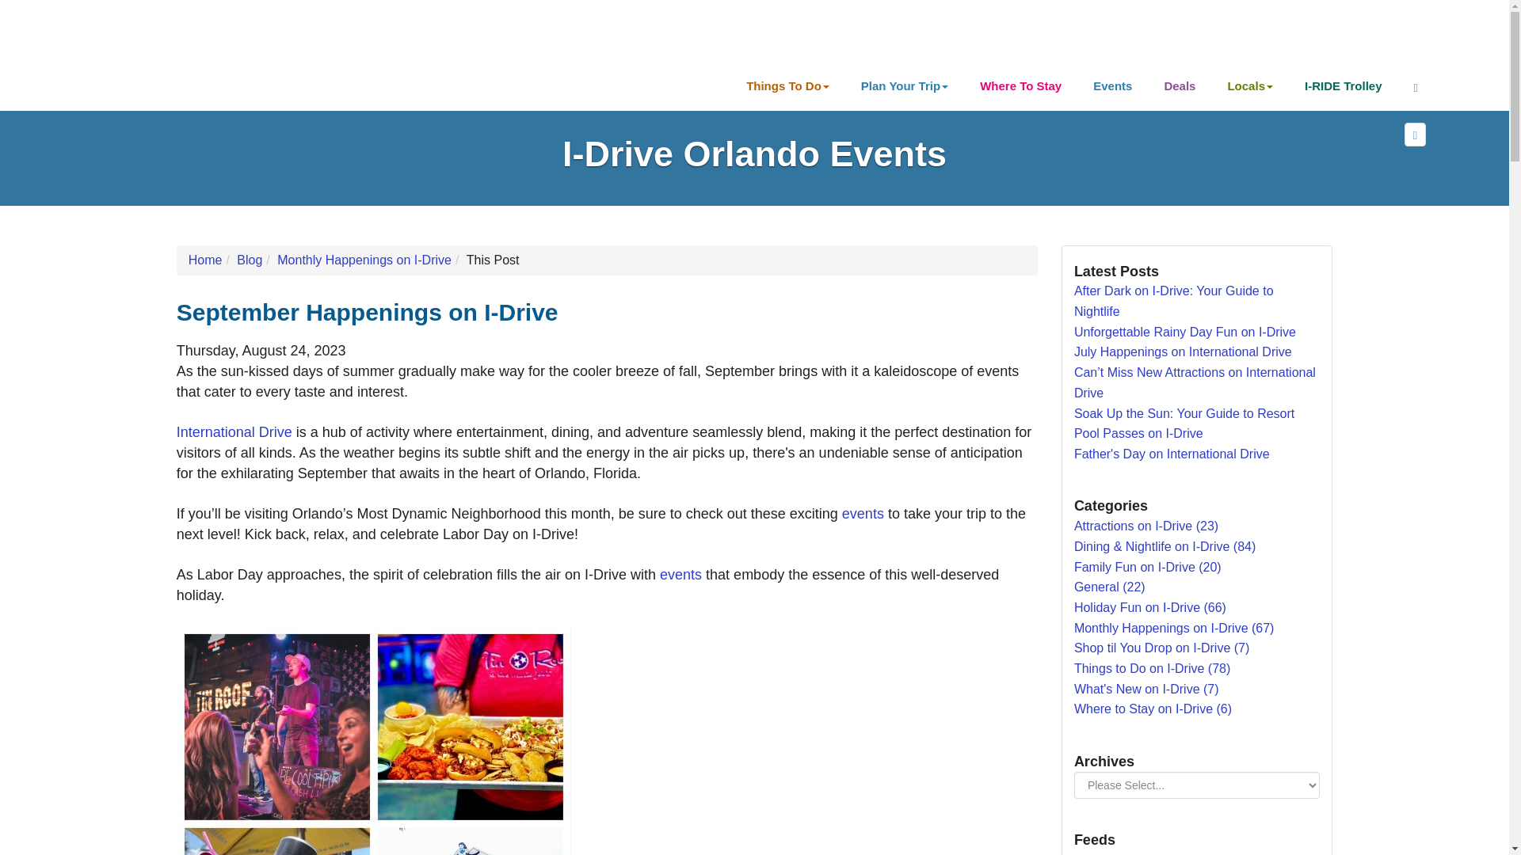 The width and height of the screenshot is (1521, 855). What do you see at coordinates (1112, 85) in the screenshot?
I see `Events` at bounding box center [1112, 85].